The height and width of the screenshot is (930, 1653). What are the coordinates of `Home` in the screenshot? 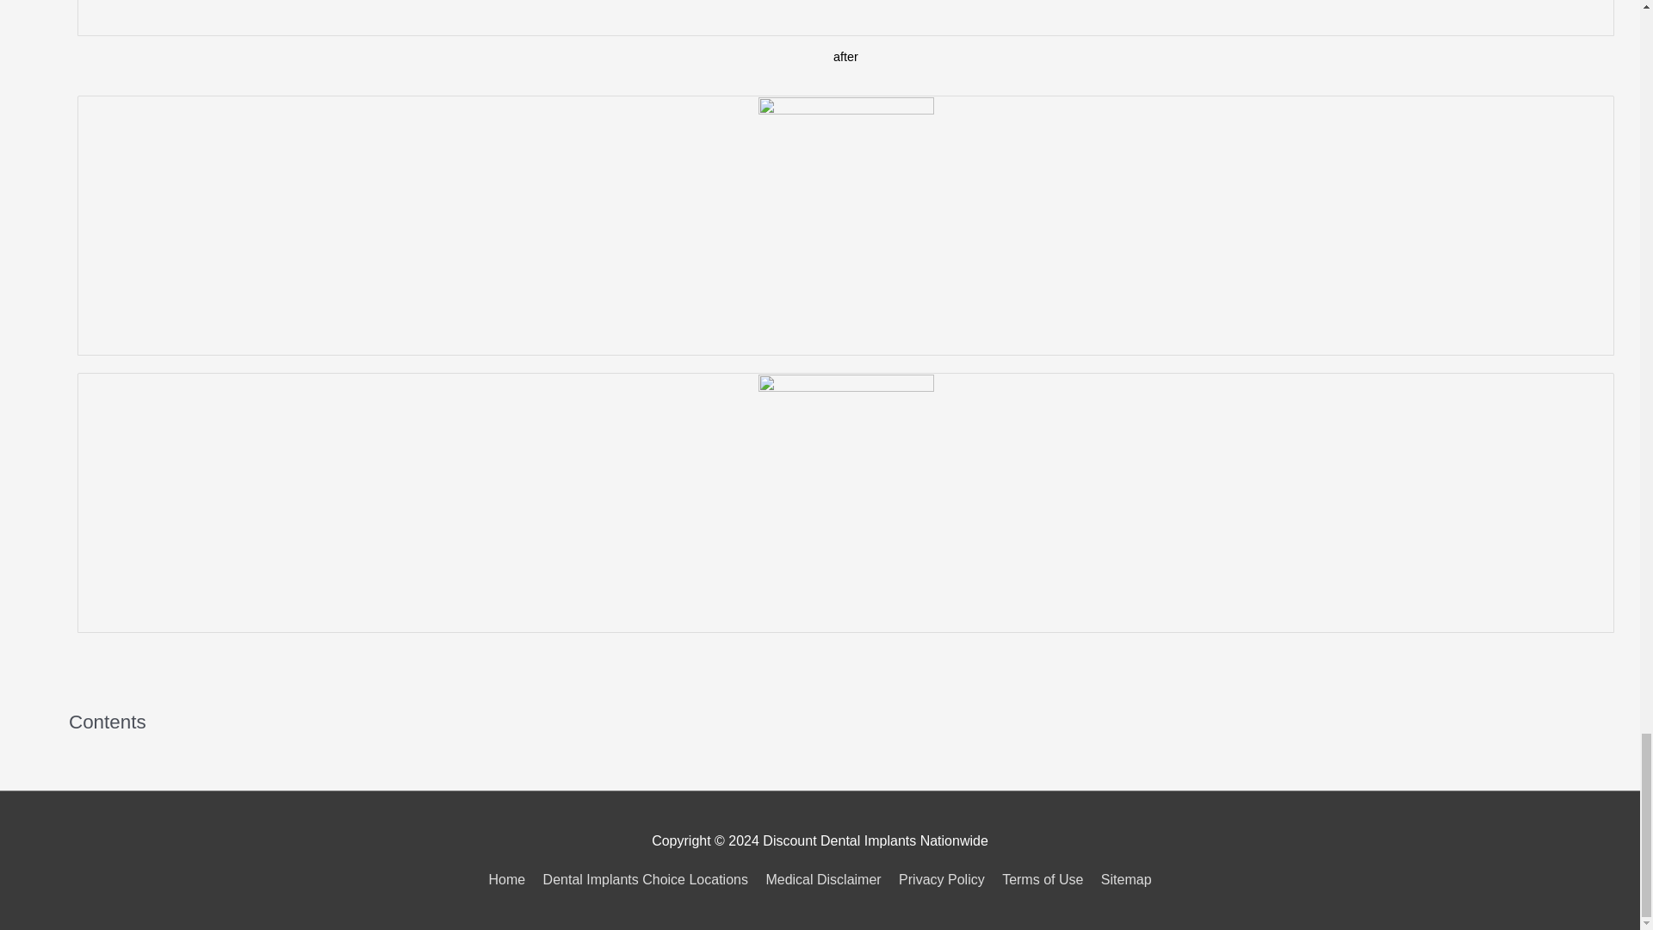 It's located at (510, 880).